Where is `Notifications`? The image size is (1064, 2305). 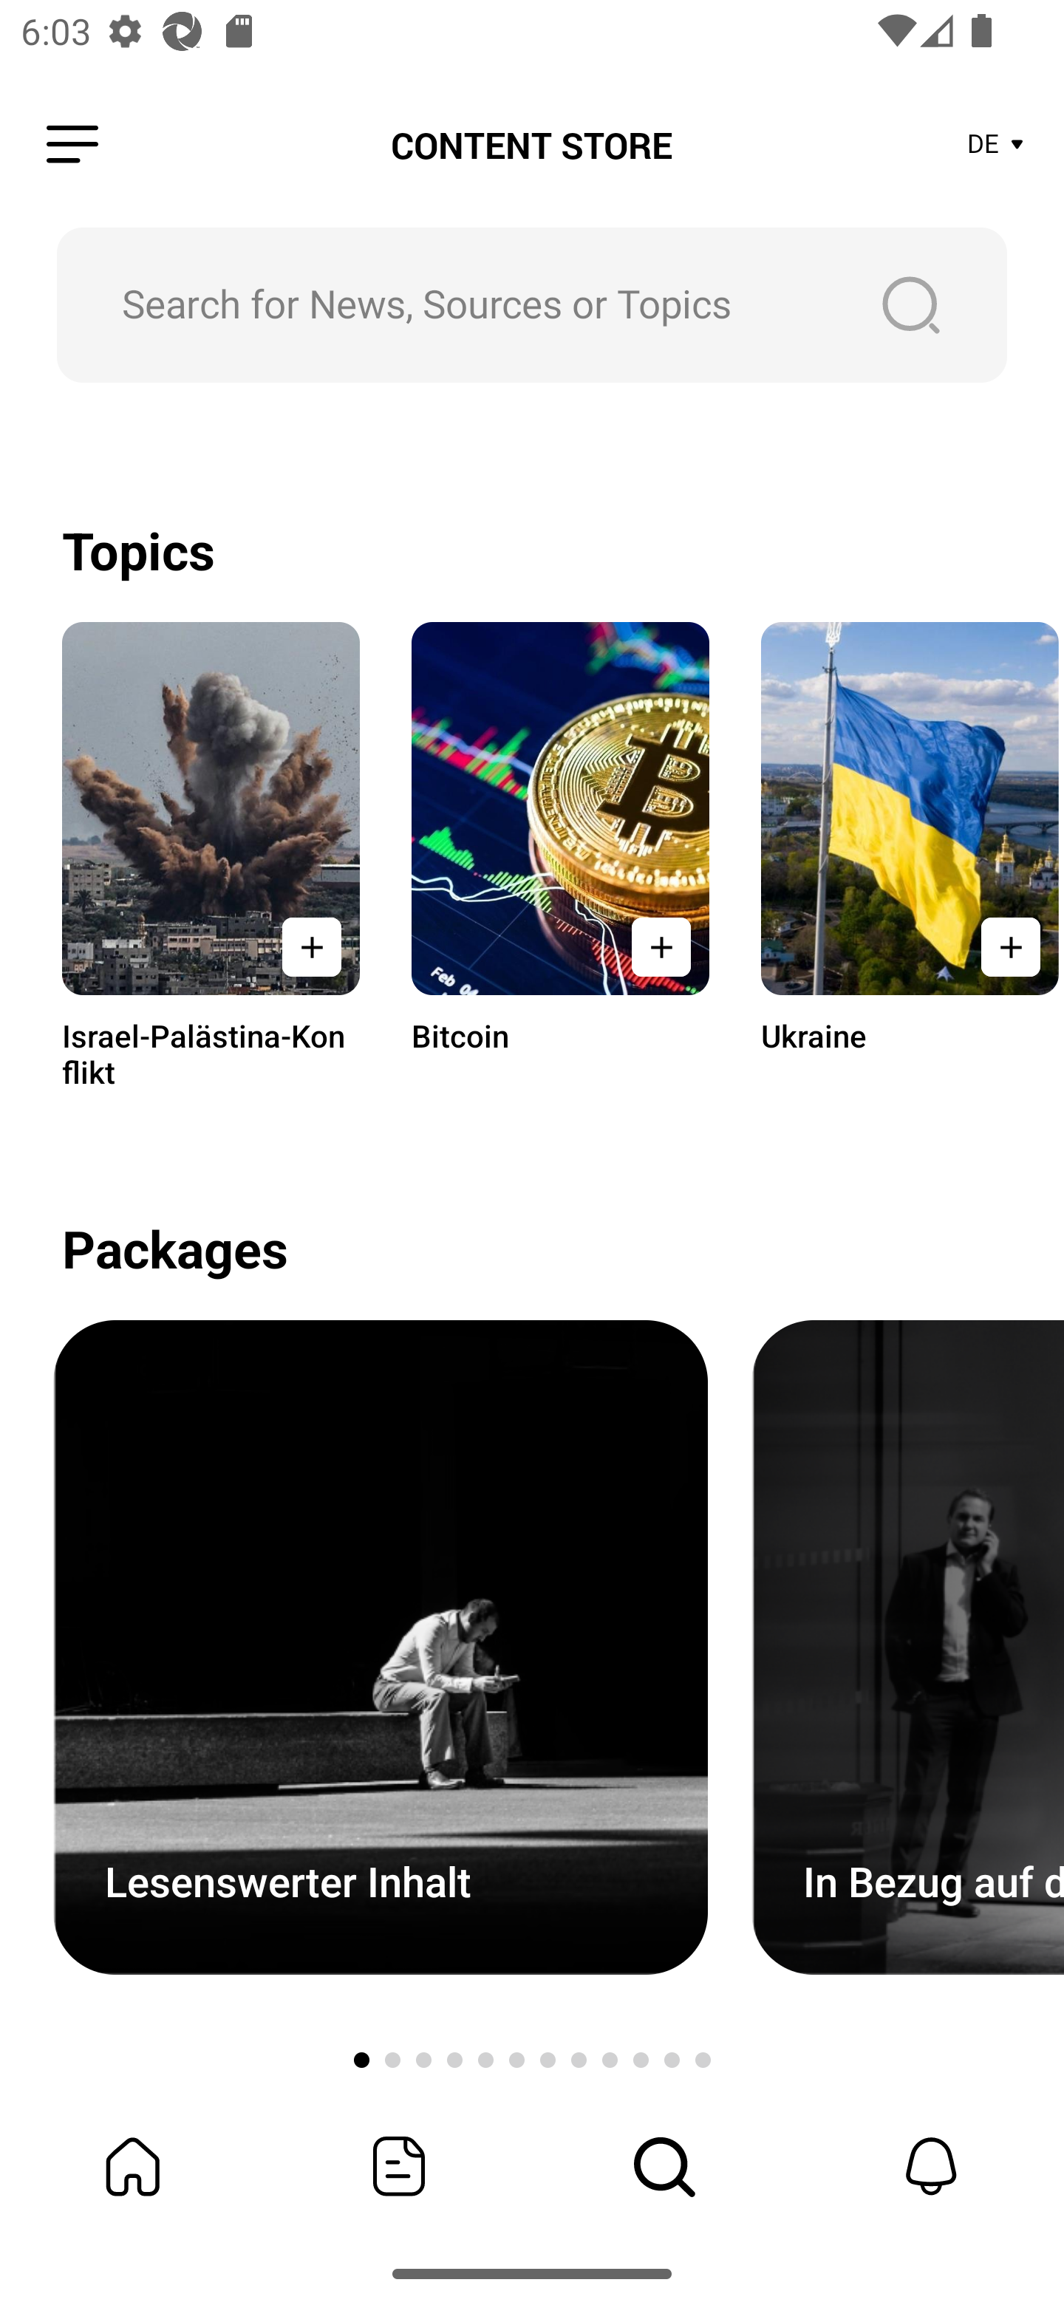
Notifications is located at coordinates (931, 2166).